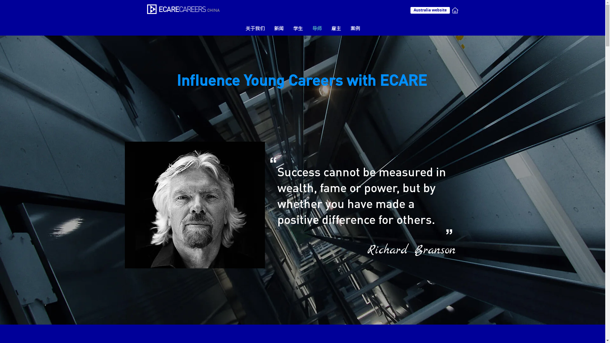  What do you see at coordinates (430, 10) in the screenshot?
I see `Australia website` at bounding box center [430, 10].